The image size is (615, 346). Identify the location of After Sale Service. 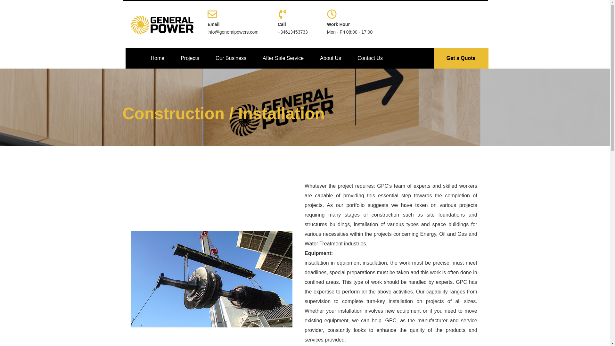
(283, 58).